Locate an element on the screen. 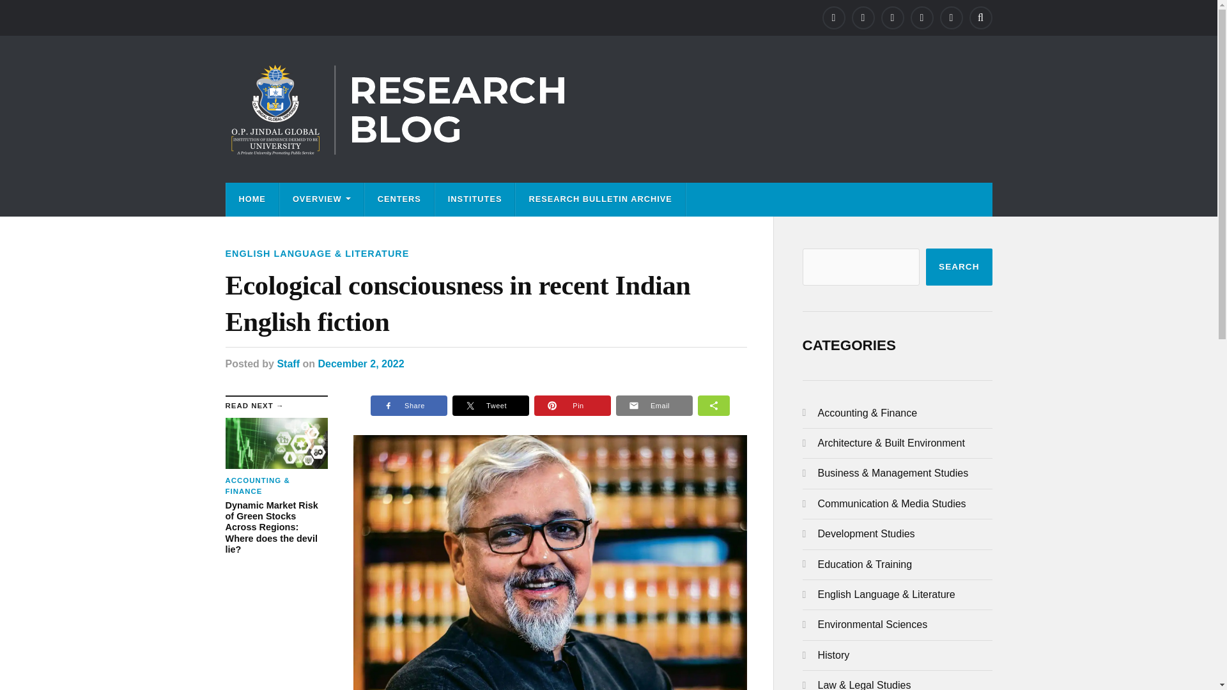 The width and height of the screenshot is (1227, 690). CENTERS is located at coordinates (399, 199).